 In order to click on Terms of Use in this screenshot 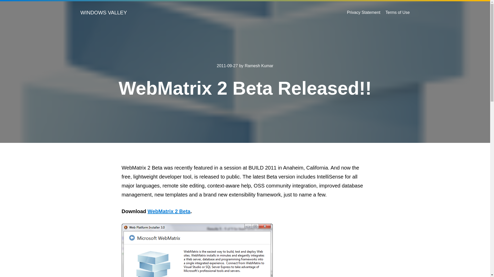, I will do `click(397, 12)`.